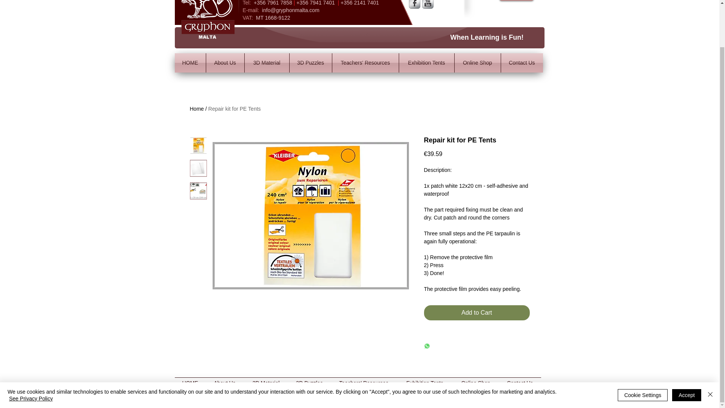  I want to click on 3D Puzzles, so click(310, 63).